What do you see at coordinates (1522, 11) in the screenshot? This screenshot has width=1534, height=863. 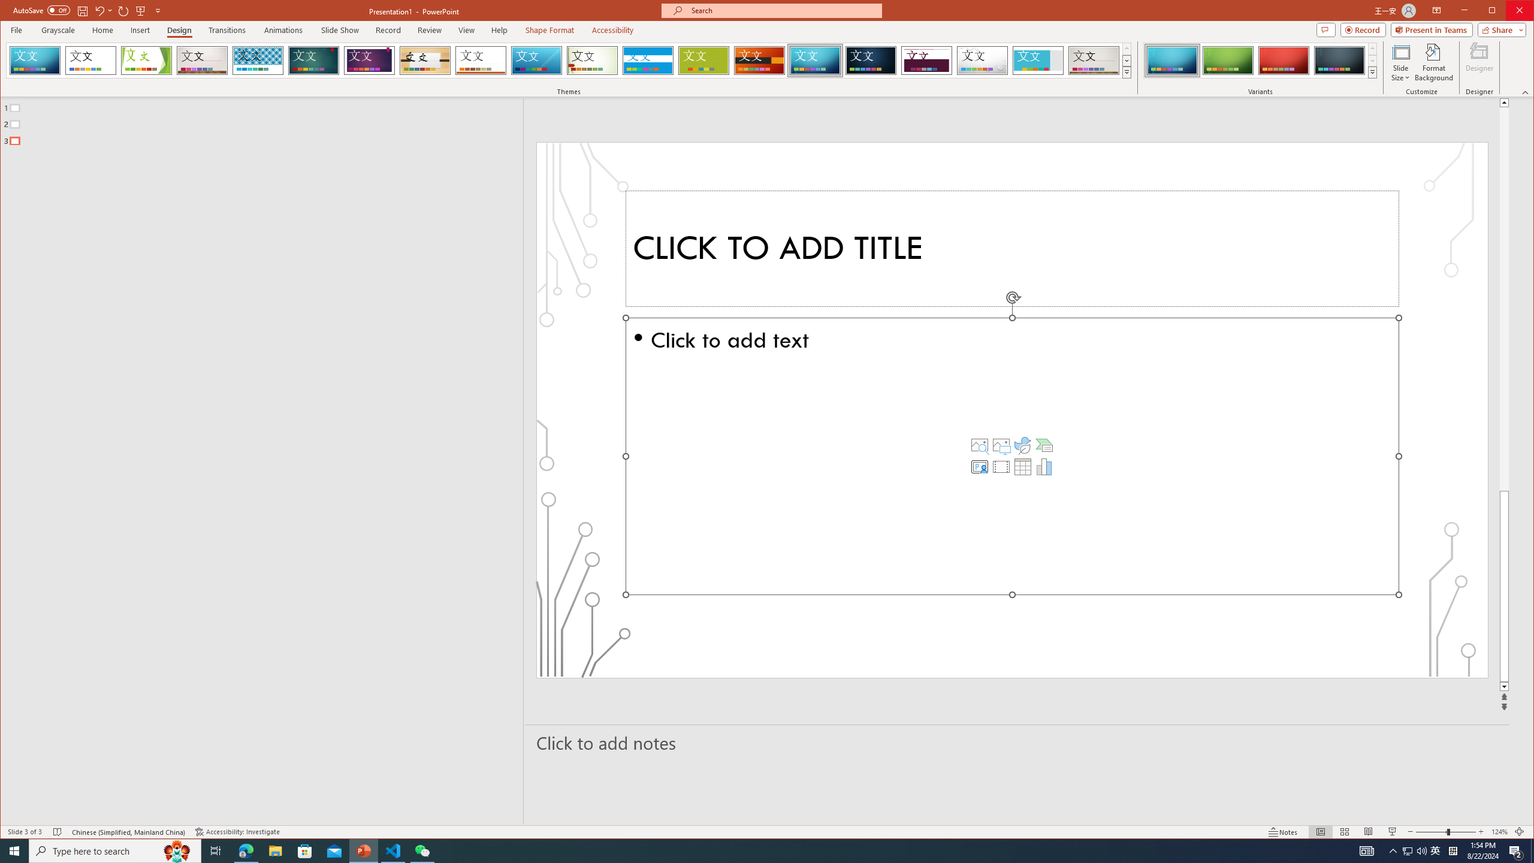 I see `Close` at bounding box center [1522, 11].